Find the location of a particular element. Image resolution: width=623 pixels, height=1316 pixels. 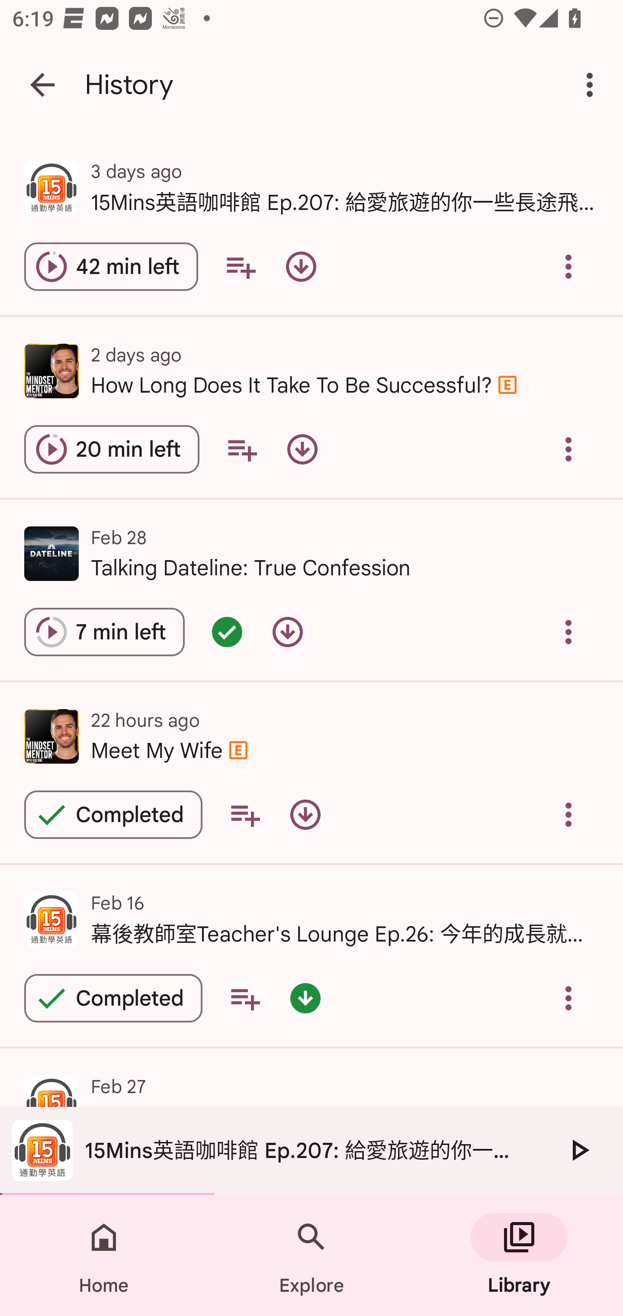

Overflow menu is located at coordinates (568, 449).